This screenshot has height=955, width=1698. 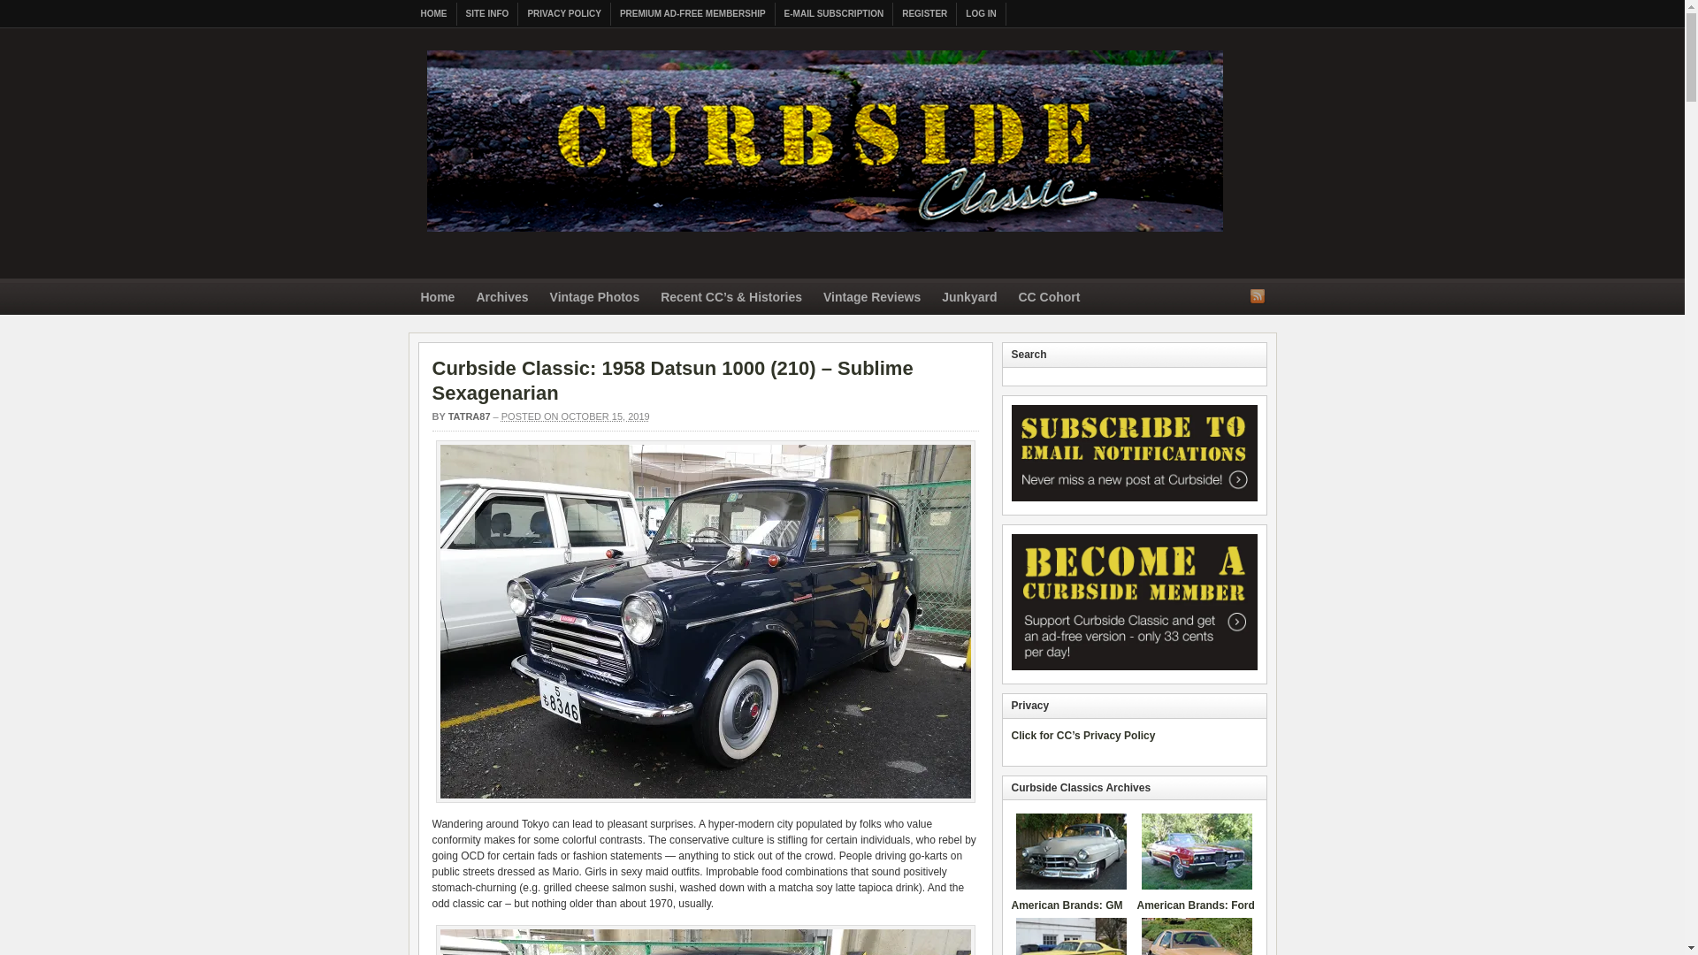 What do you see at coordinates (486, 14) in the screenshot?
I see `SITE INFO` at bounding box center [486, 14].